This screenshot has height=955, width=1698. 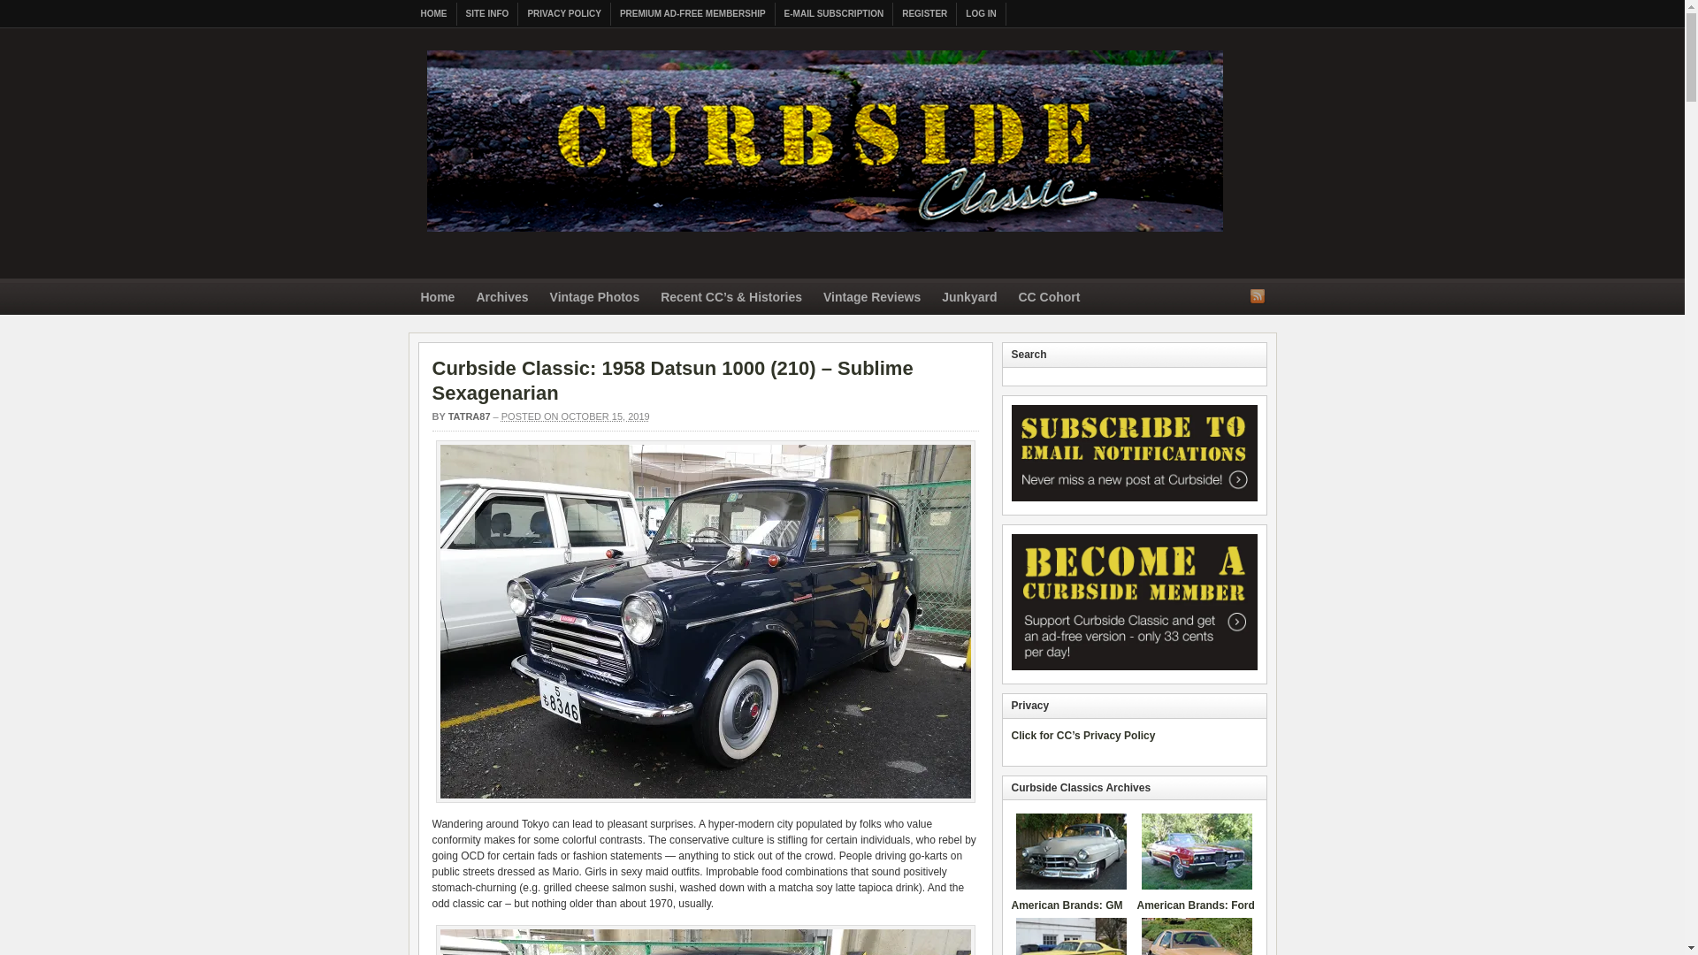 What do you see at coordinates (486, 14) in the screenshot?
I see `SITE INFO` at bounding box center [486, 14].